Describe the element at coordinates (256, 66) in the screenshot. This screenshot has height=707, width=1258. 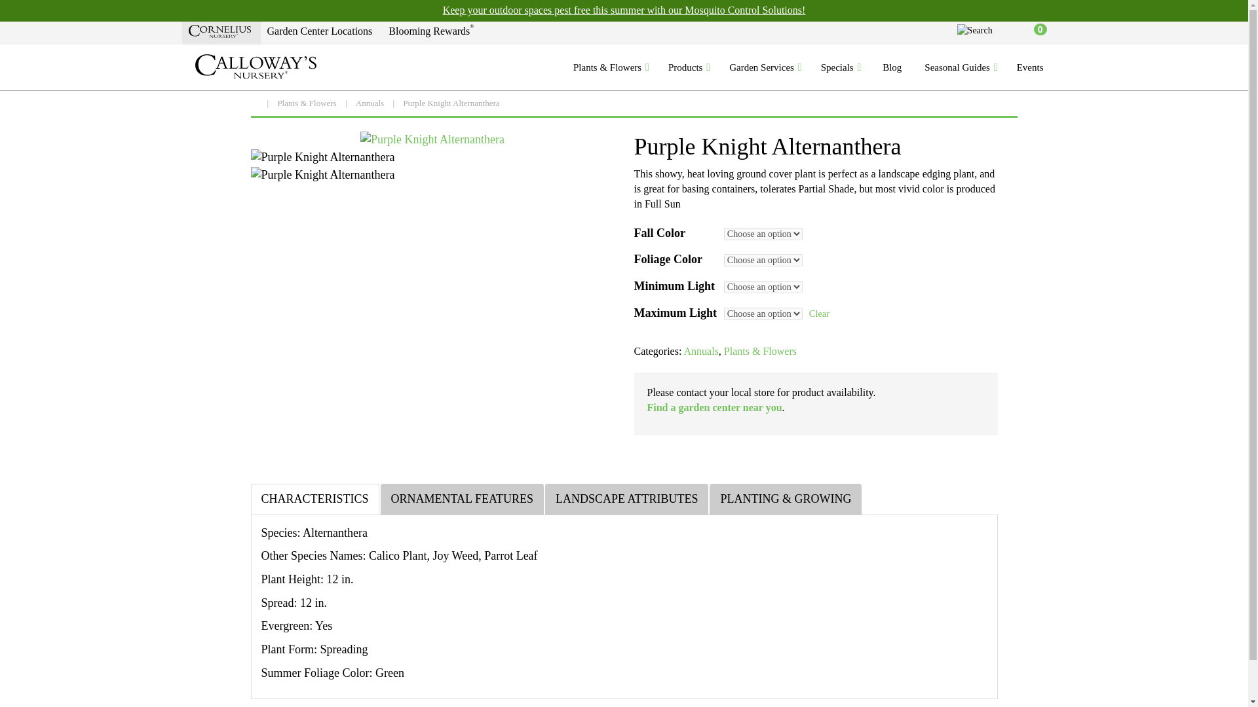
I see `Calloway's Logo` at that location.